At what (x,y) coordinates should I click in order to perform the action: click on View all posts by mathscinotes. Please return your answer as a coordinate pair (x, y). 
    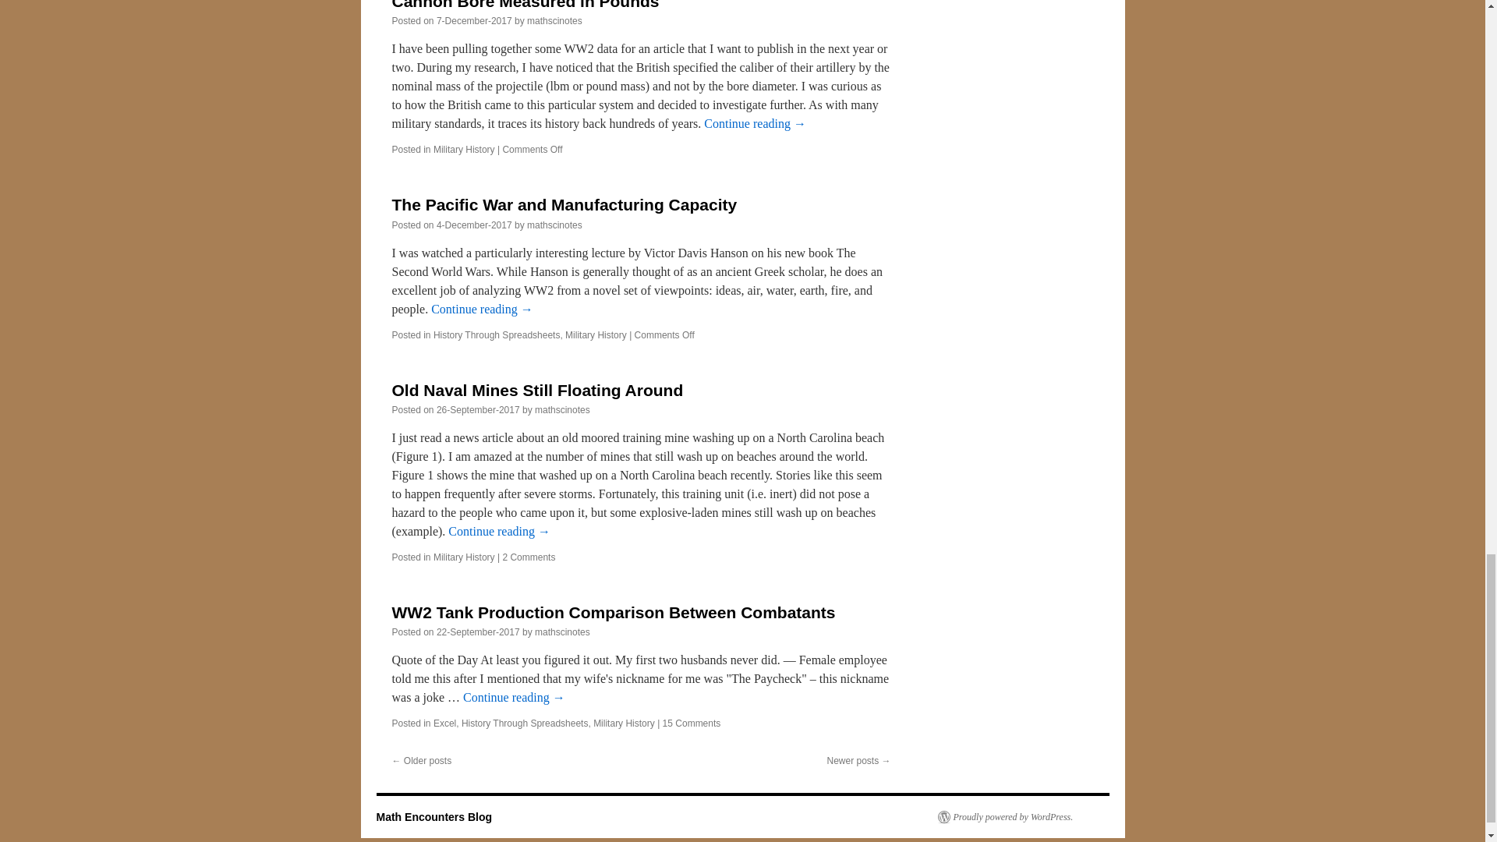
    Looking at the image, I should click on (554, 20).